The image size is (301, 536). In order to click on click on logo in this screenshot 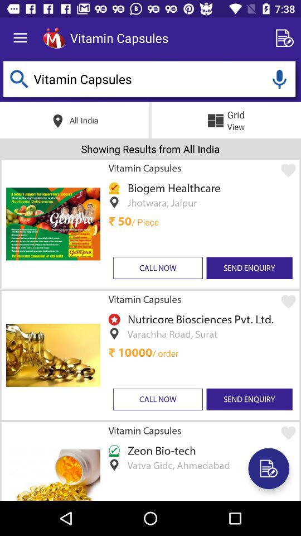, I will do `click(54, 38)`.